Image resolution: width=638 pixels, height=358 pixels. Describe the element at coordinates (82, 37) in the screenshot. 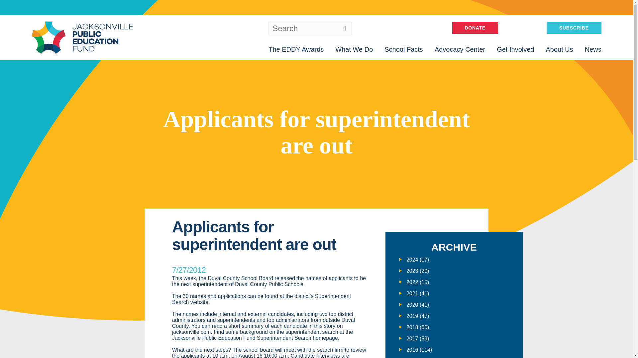

I see `Jacksonville Public Education Fund` at that location.